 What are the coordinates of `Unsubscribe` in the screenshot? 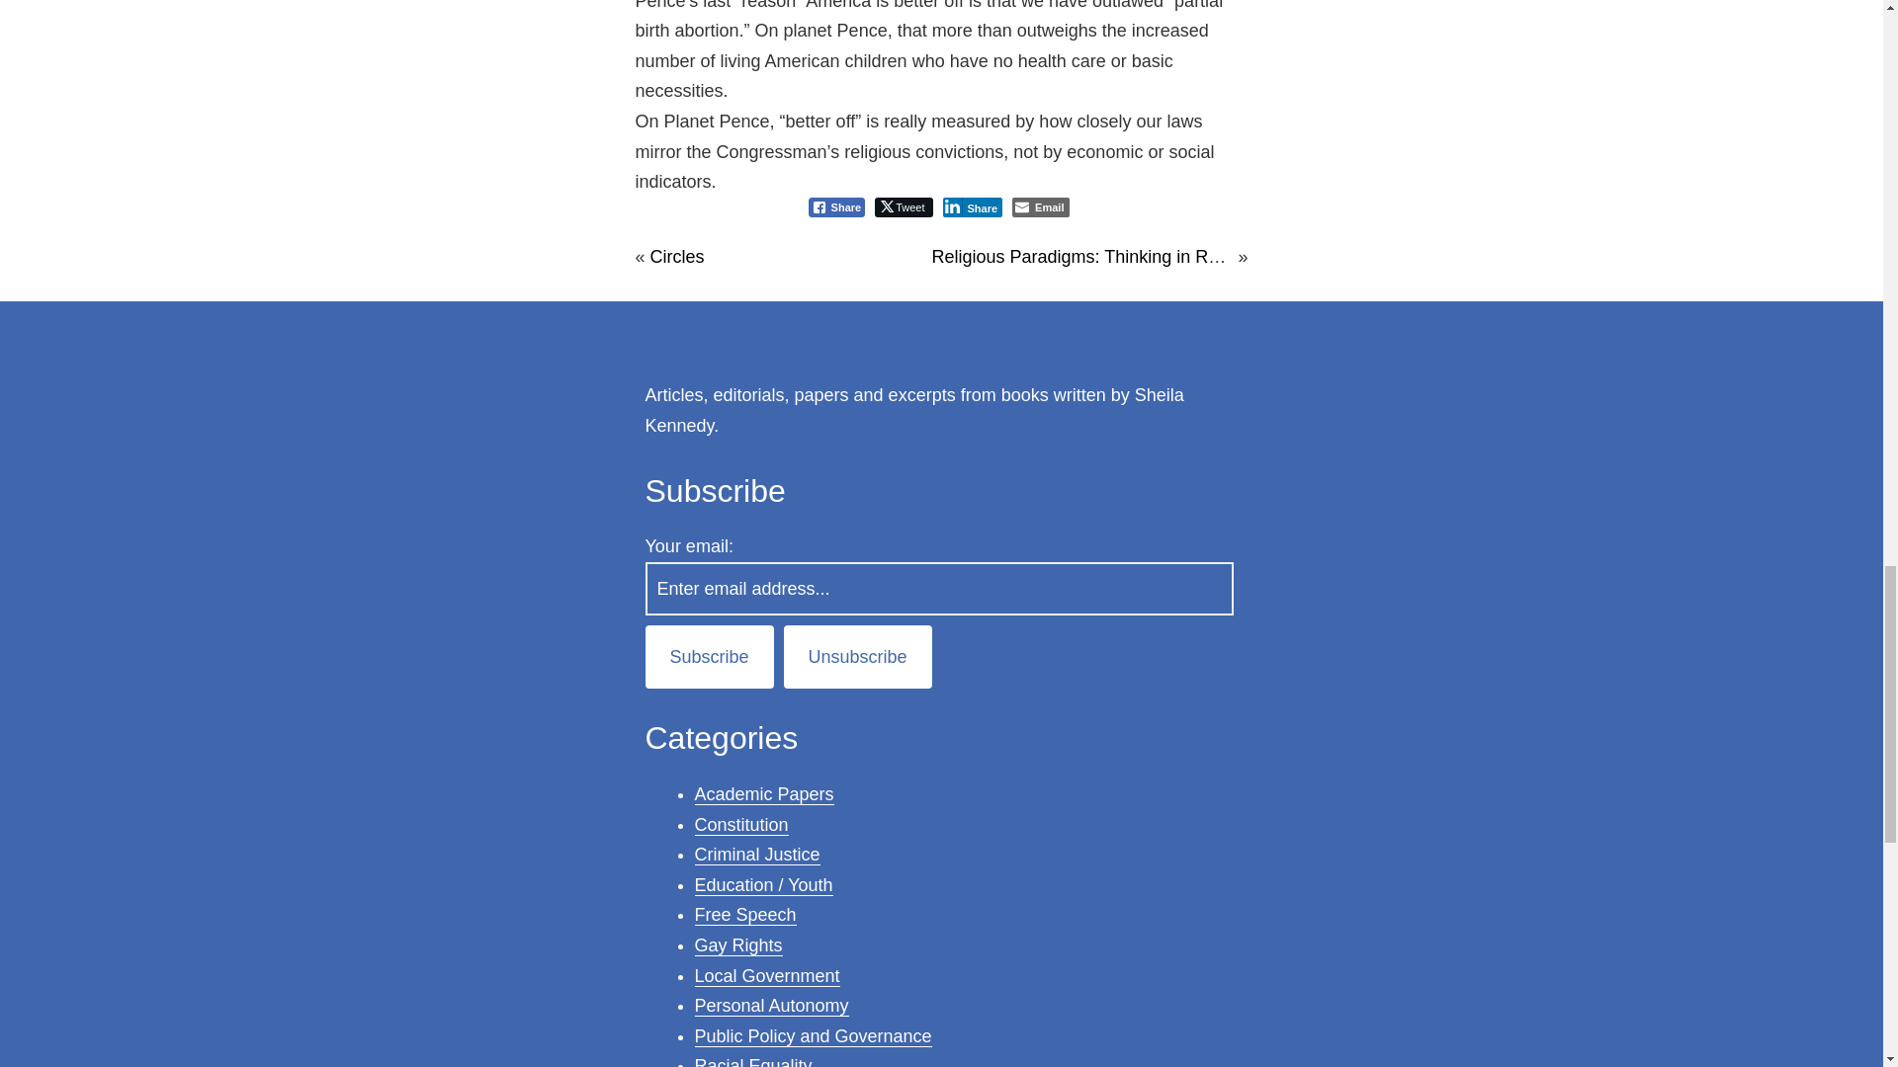 It's located at (857, 656).